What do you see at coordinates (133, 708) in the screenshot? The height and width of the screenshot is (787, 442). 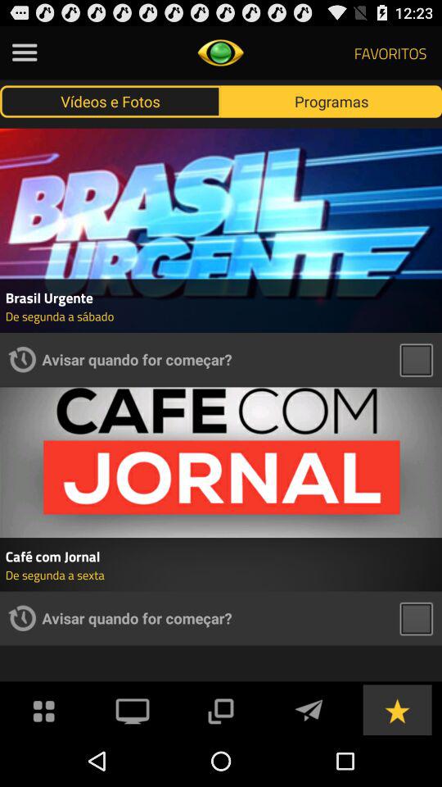 I see `launch app below avisar quando for` at bounding box center [133, 708].